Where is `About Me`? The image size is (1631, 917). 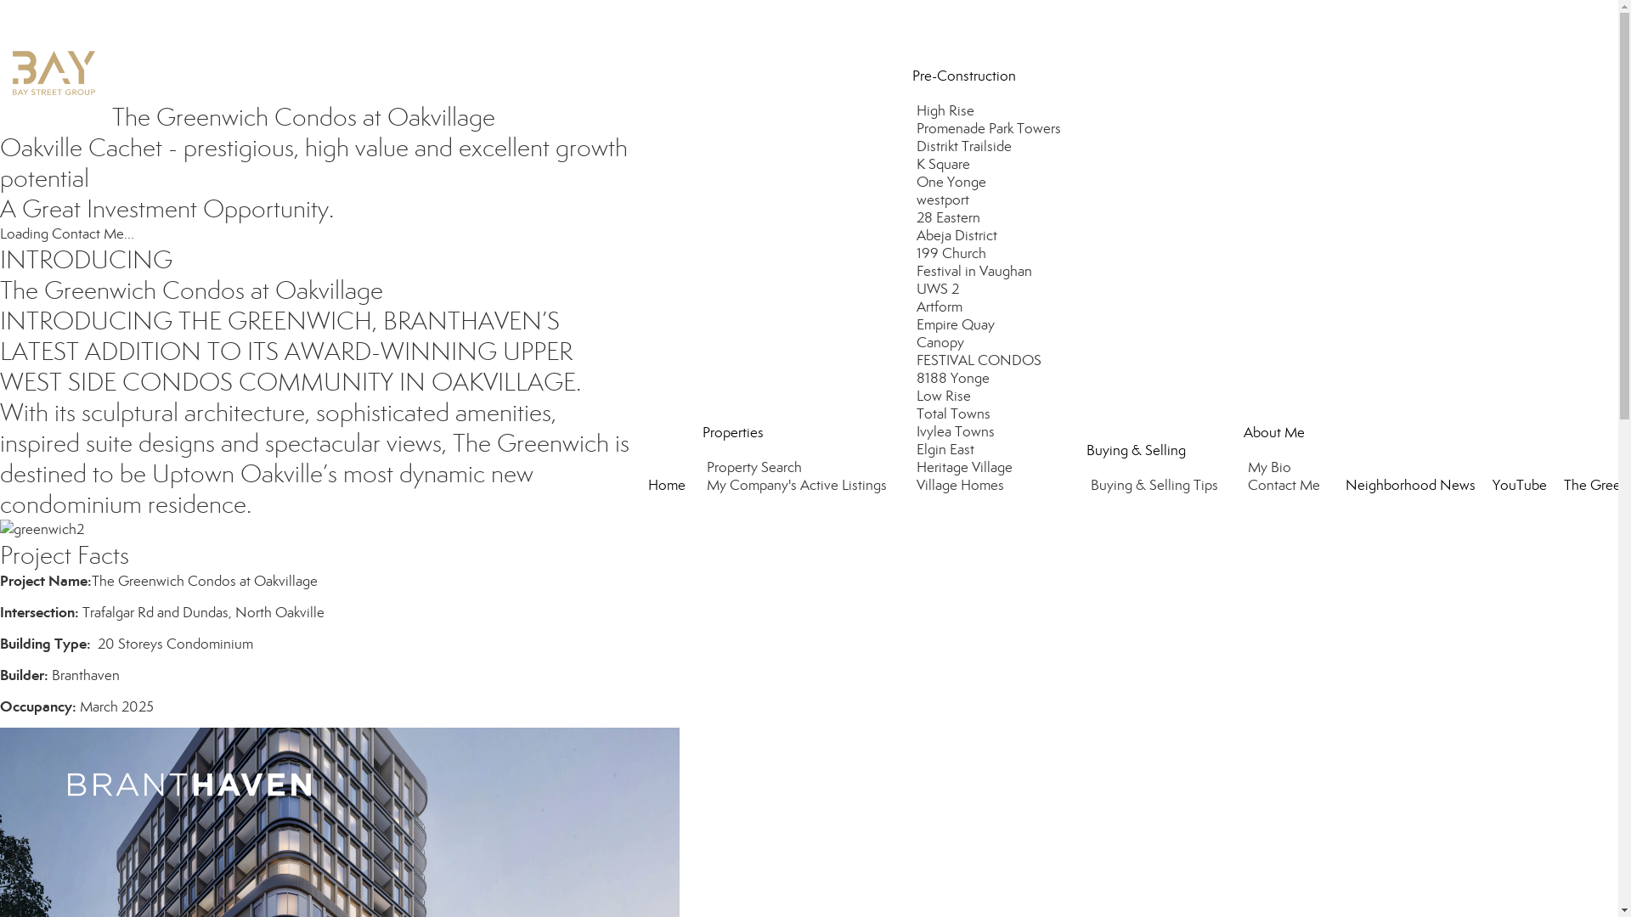
About Me is located at coordinates (1274, 433).